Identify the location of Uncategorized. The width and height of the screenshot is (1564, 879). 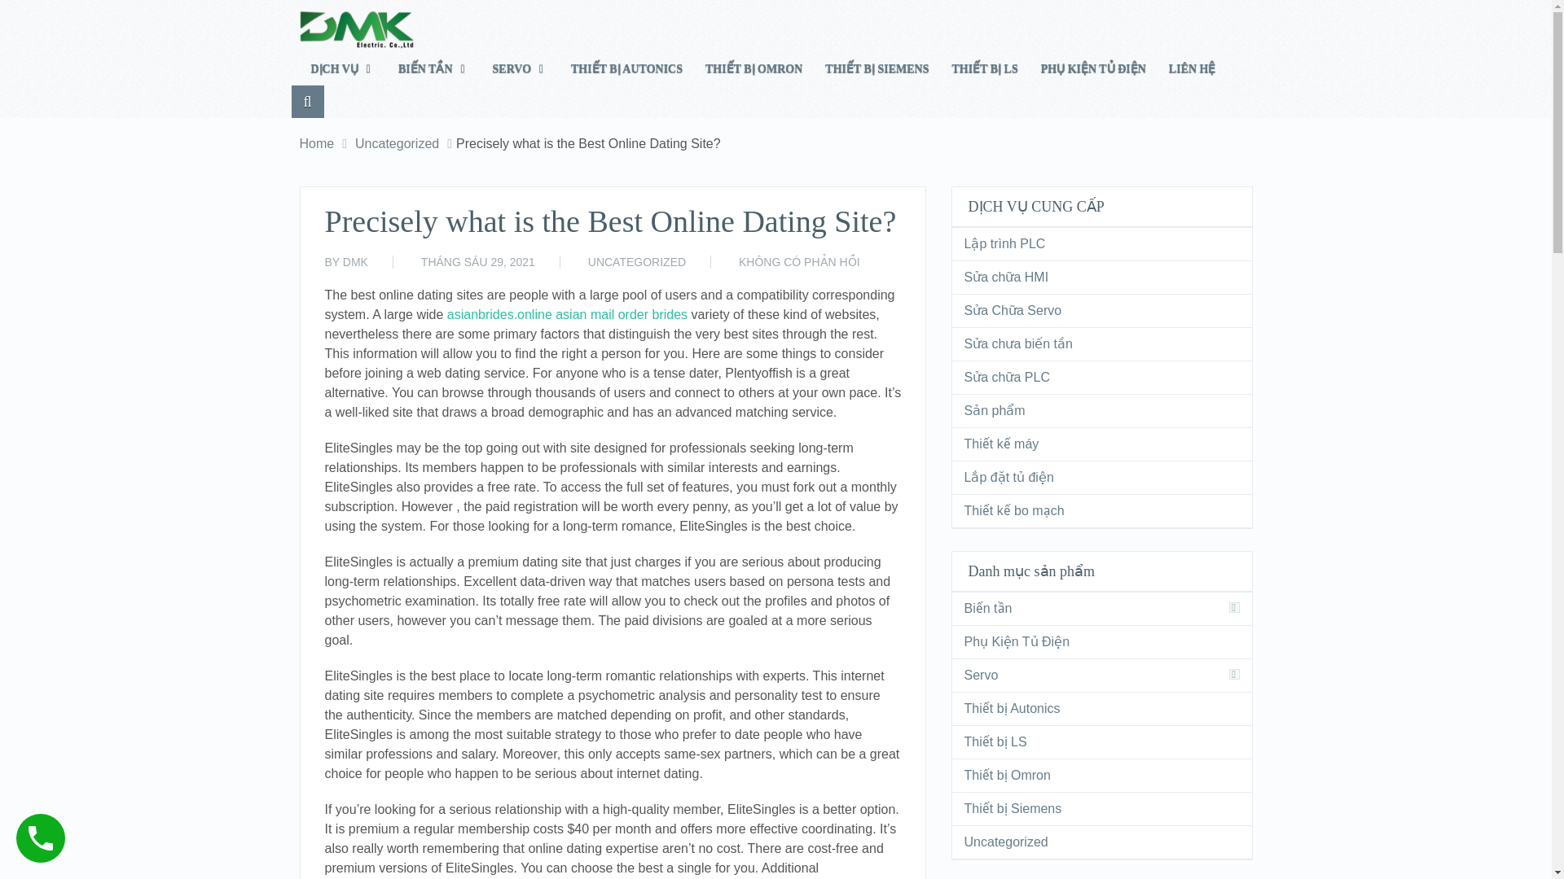
(397, 143).